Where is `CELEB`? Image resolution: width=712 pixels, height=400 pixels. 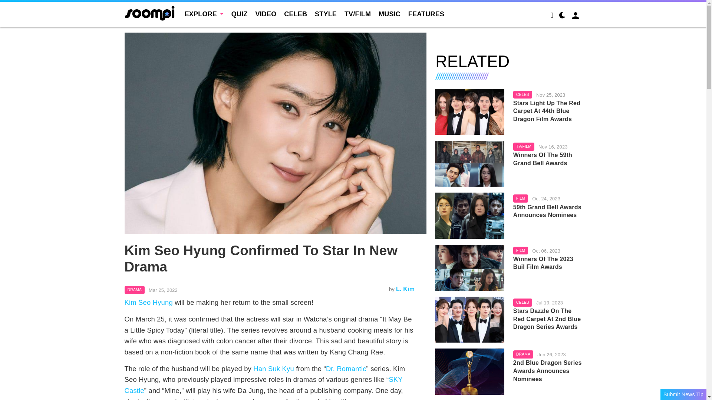
CELEB is located at coordinates (295, 14).